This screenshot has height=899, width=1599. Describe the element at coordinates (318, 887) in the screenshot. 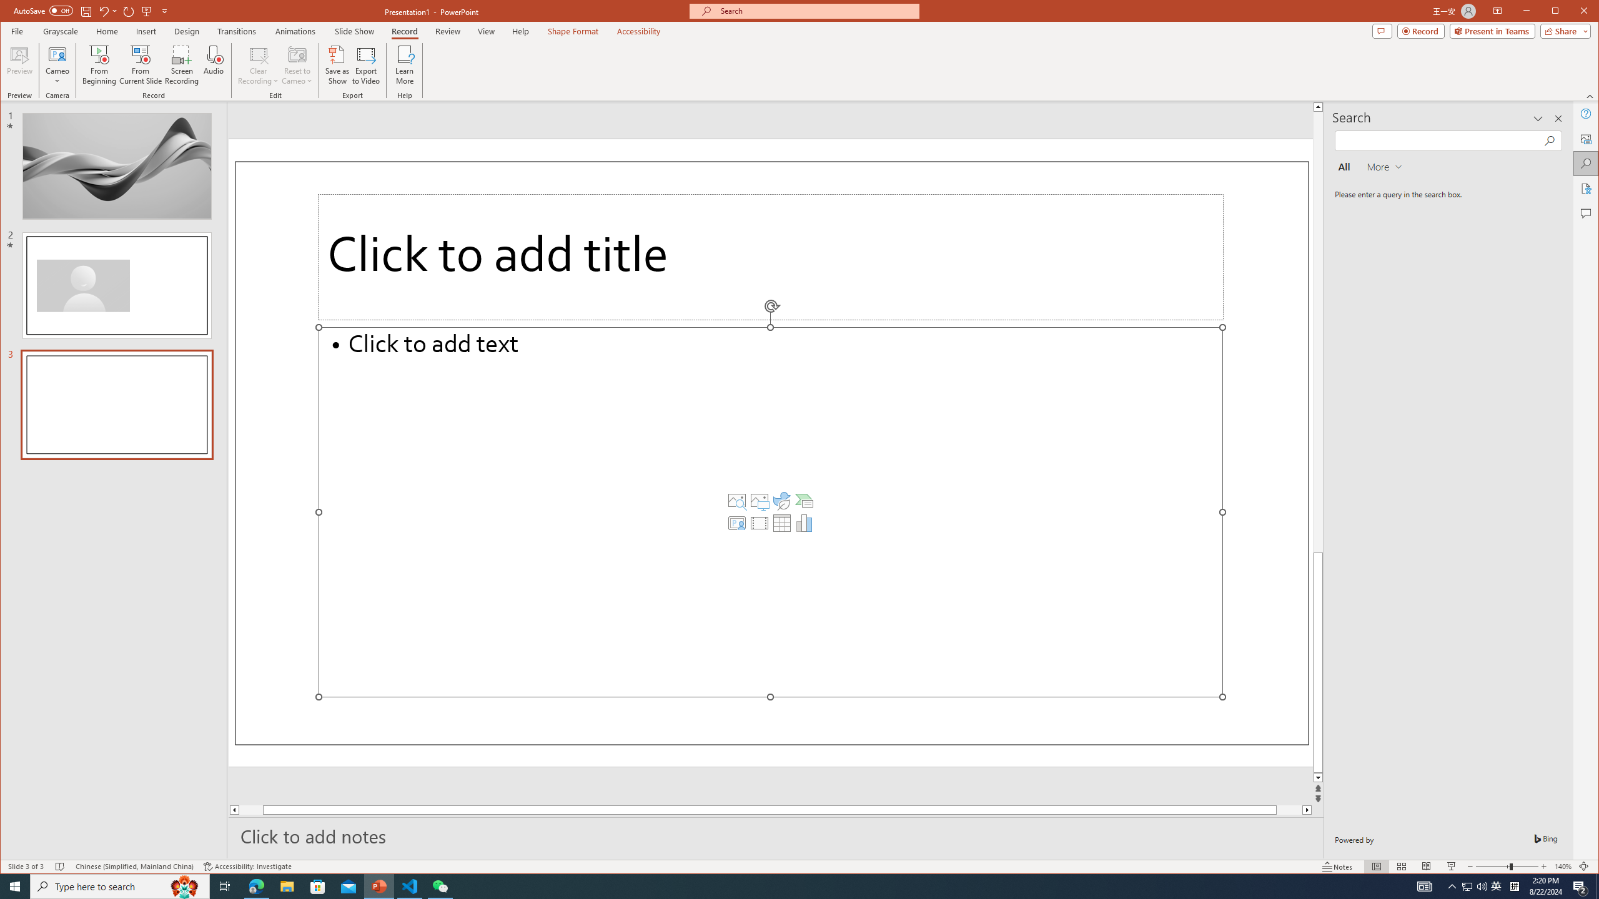

I see `Microsoft Store` at that location.